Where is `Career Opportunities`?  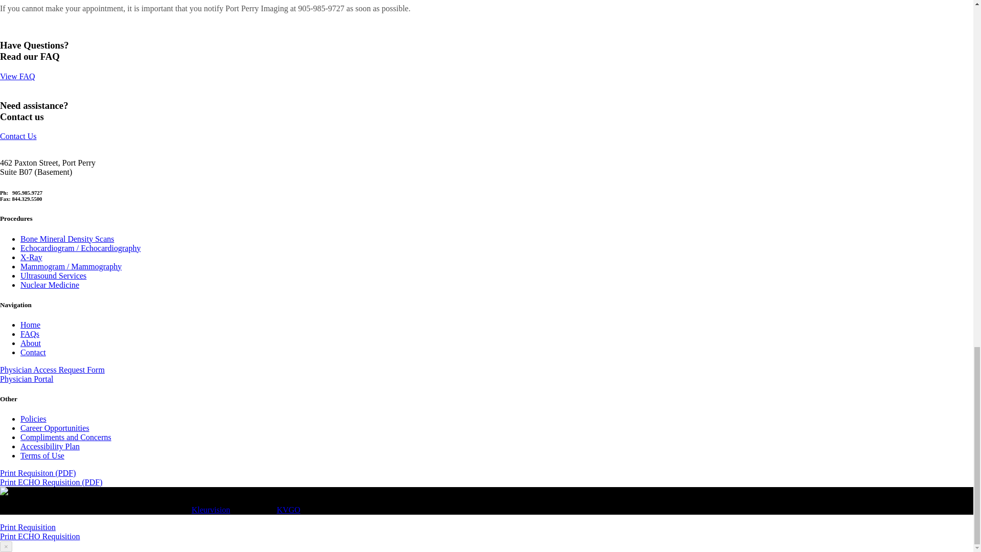
Career Opportunities is located at coordinates (55, 428).